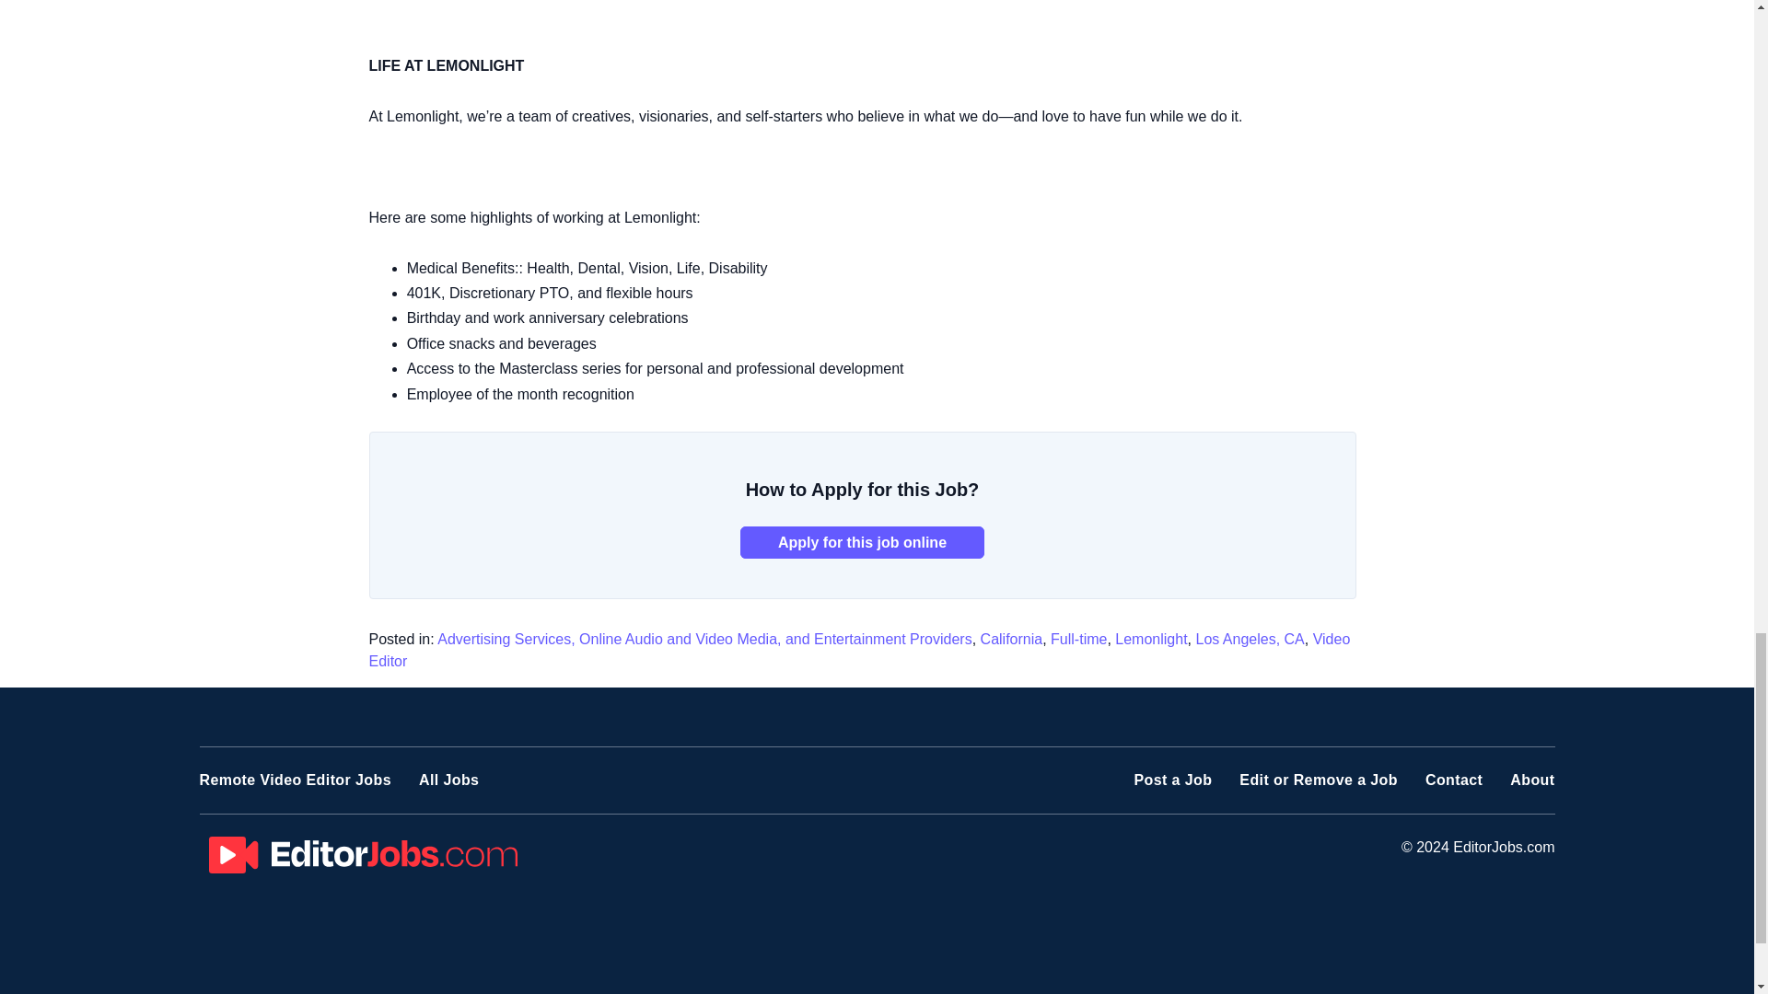 The image size is (1768, 994). What do you see at coordinates (1453, 780) in the screenshot?
I see `Contact` at bounding box center [1453, 780].